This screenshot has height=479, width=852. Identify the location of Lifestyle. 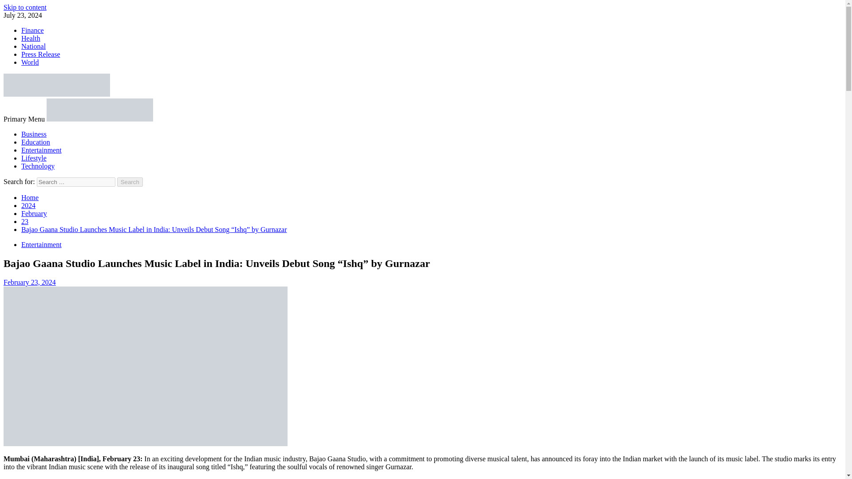
(34, 158).